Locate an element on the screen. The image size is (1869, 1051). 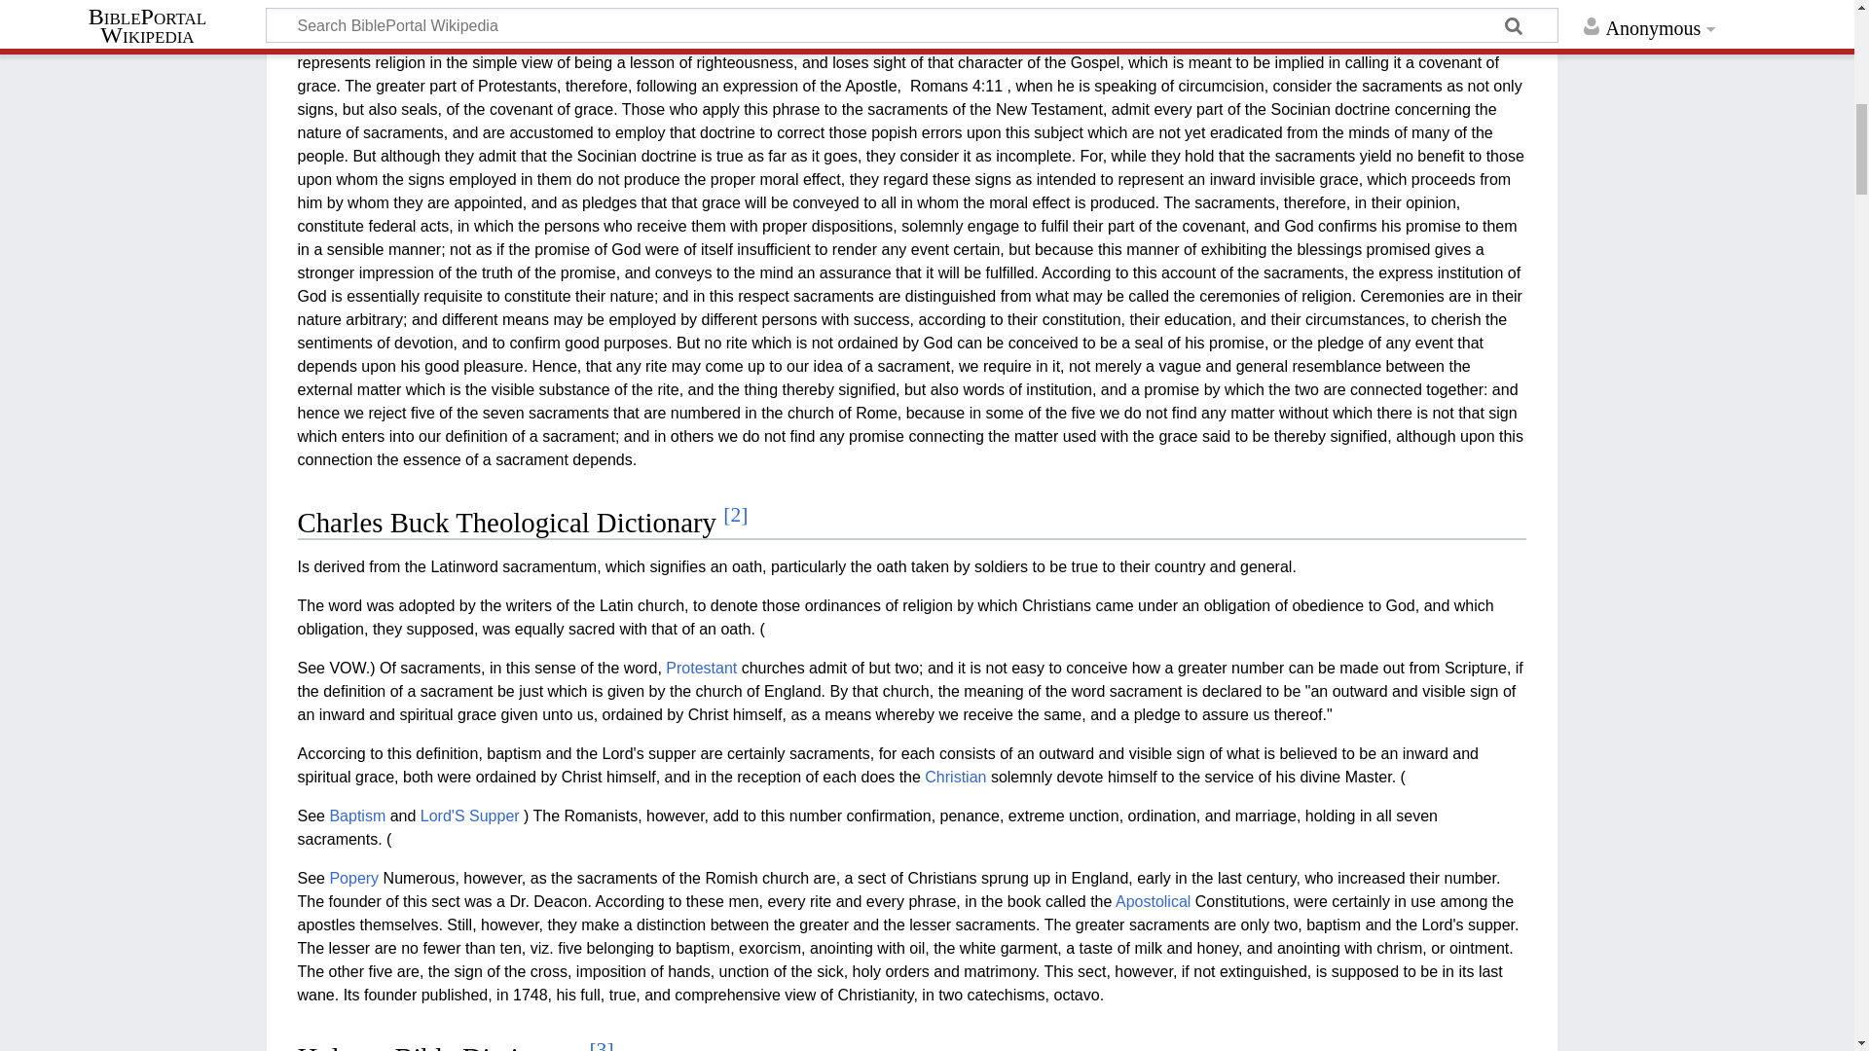
Lord'S Supper is located at coordinates (469, 815).